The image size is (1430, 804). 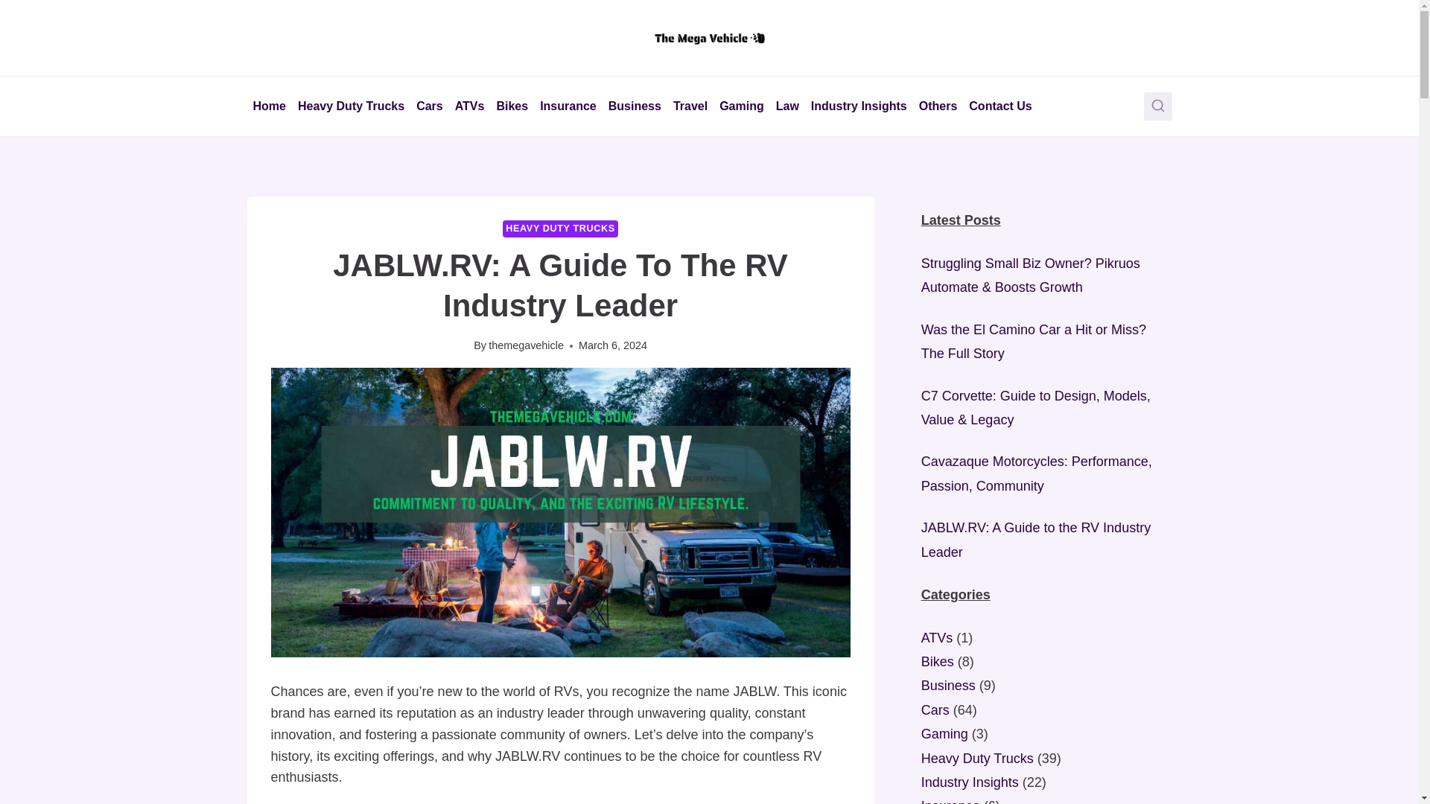 I want to click on themegavehicle, so click(x=526, y=345).